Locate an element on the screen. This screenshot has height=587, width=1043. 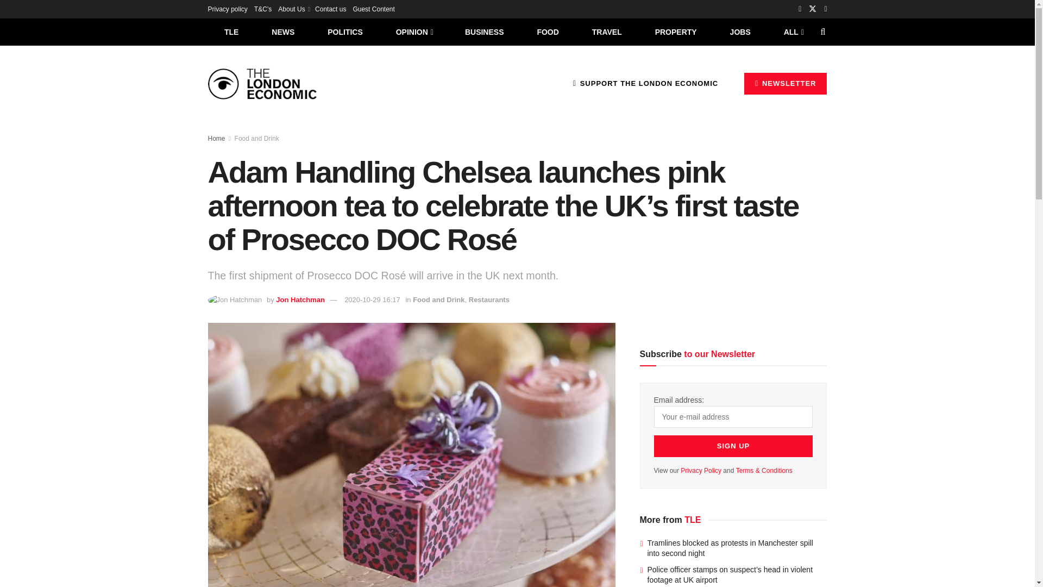
Contact us is located at coordinates (330, 9).